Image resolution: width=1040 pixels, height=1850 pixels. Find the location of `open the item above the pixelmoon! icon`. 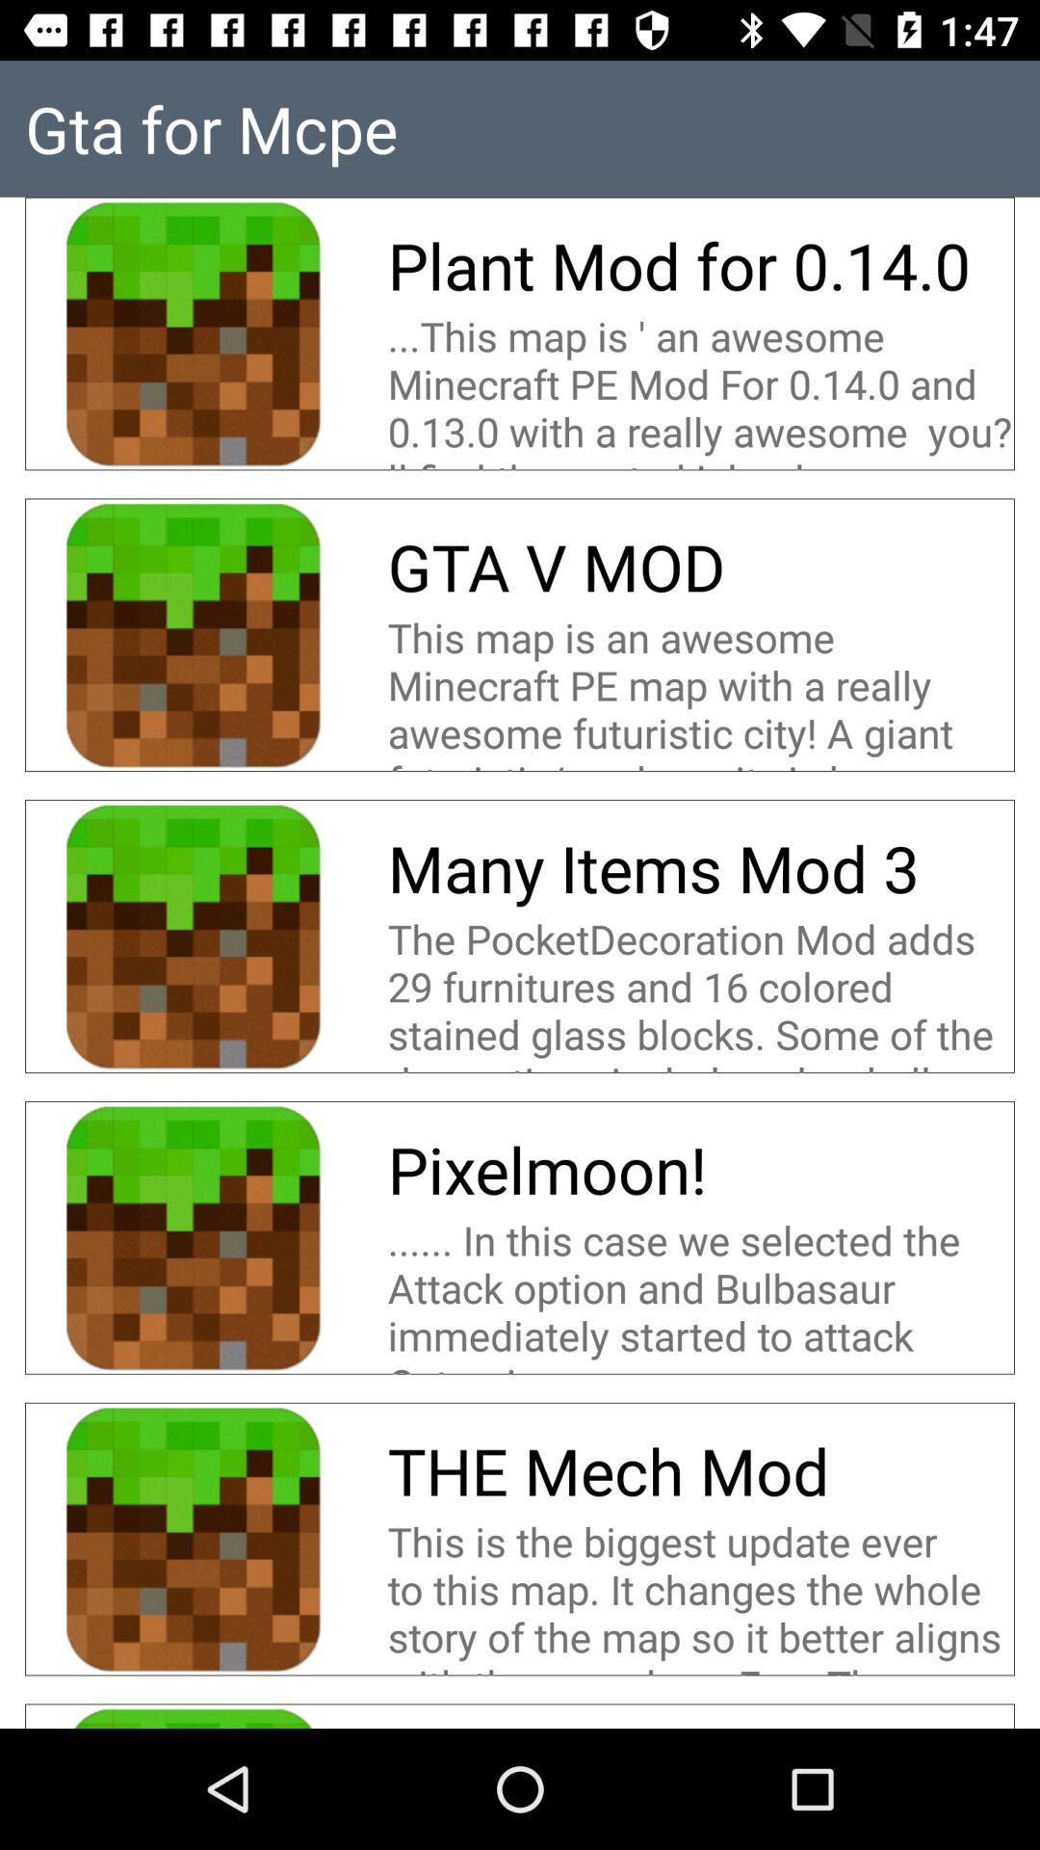

open the item above the pixelmoon! icon is located at coordinates (701, 991).